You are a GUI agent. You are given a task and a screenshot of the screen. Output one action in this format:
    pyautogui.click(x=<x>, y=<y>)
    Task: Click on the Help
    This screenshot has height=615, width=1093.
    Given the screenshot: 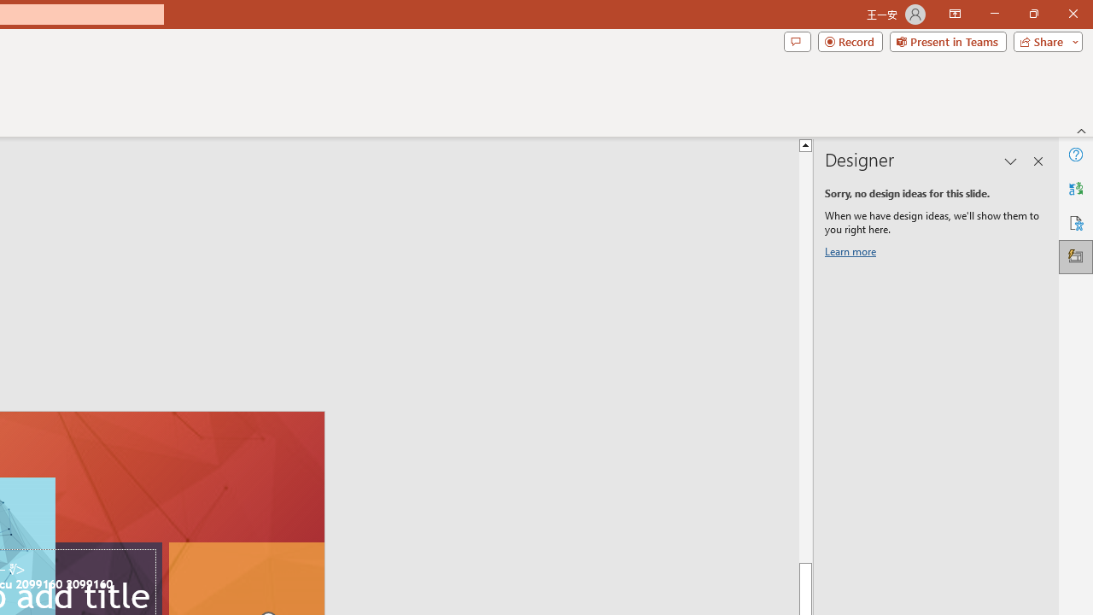 What is the action you would take?
    pyautogui.click(x=1076, y=154)
    